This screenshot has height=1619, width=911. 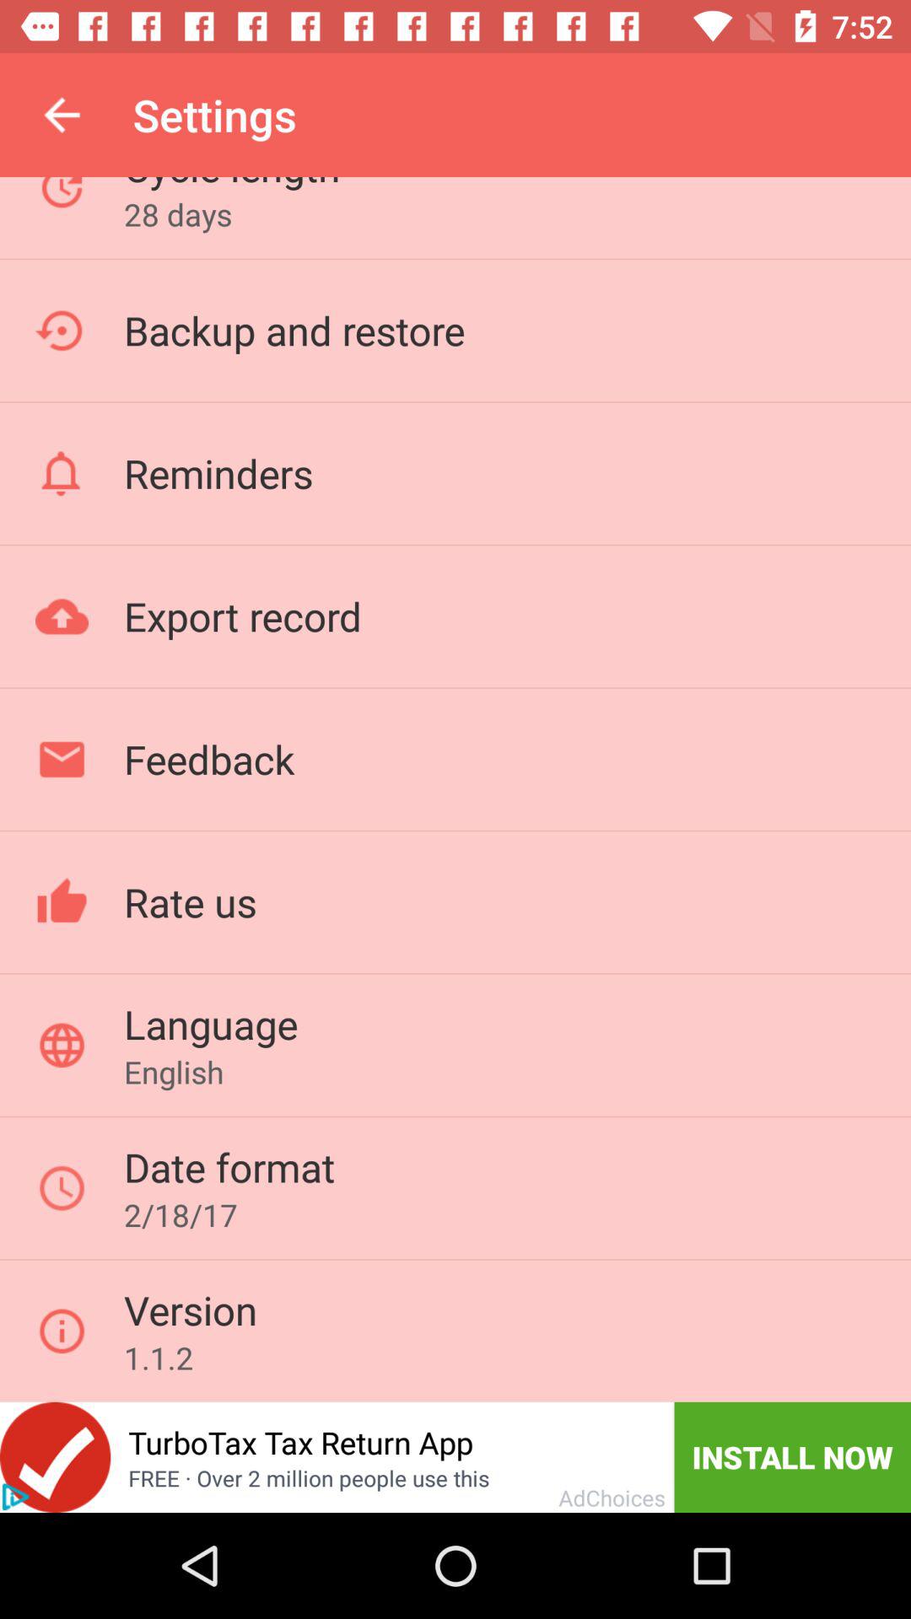 I want to click on launch english icon, so click(x=174, y=1072).